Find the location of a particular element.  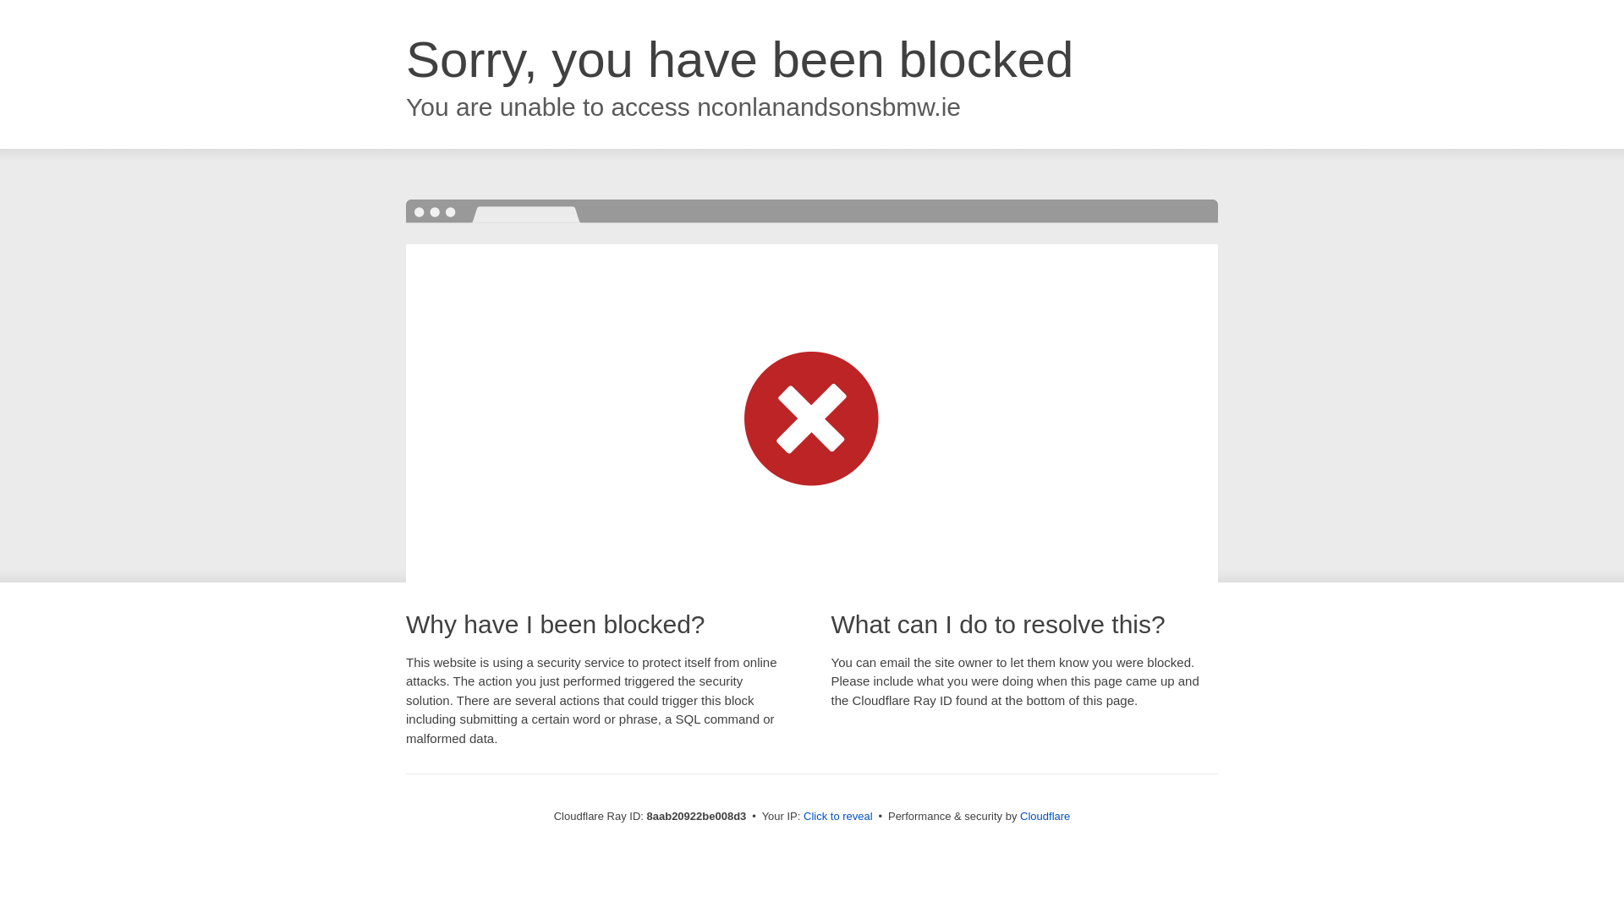

Cloudflare is located at coordinates (1045, 816).